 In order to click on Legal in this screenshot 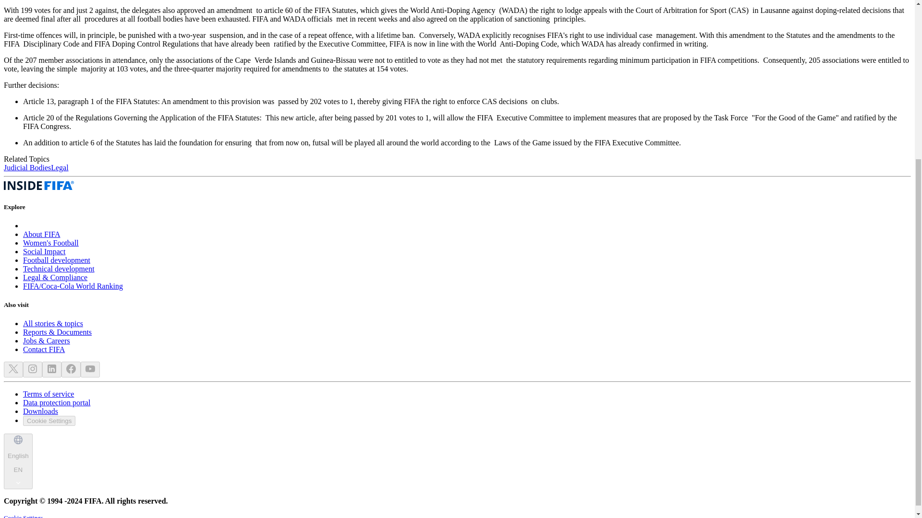, I will do `click(27, 167)`.